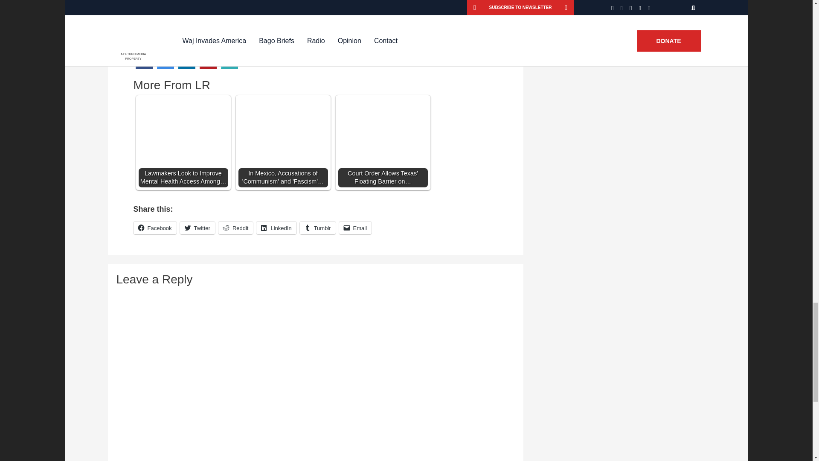  I want to click on Click to share on LinkedIn, so click(276, 228).